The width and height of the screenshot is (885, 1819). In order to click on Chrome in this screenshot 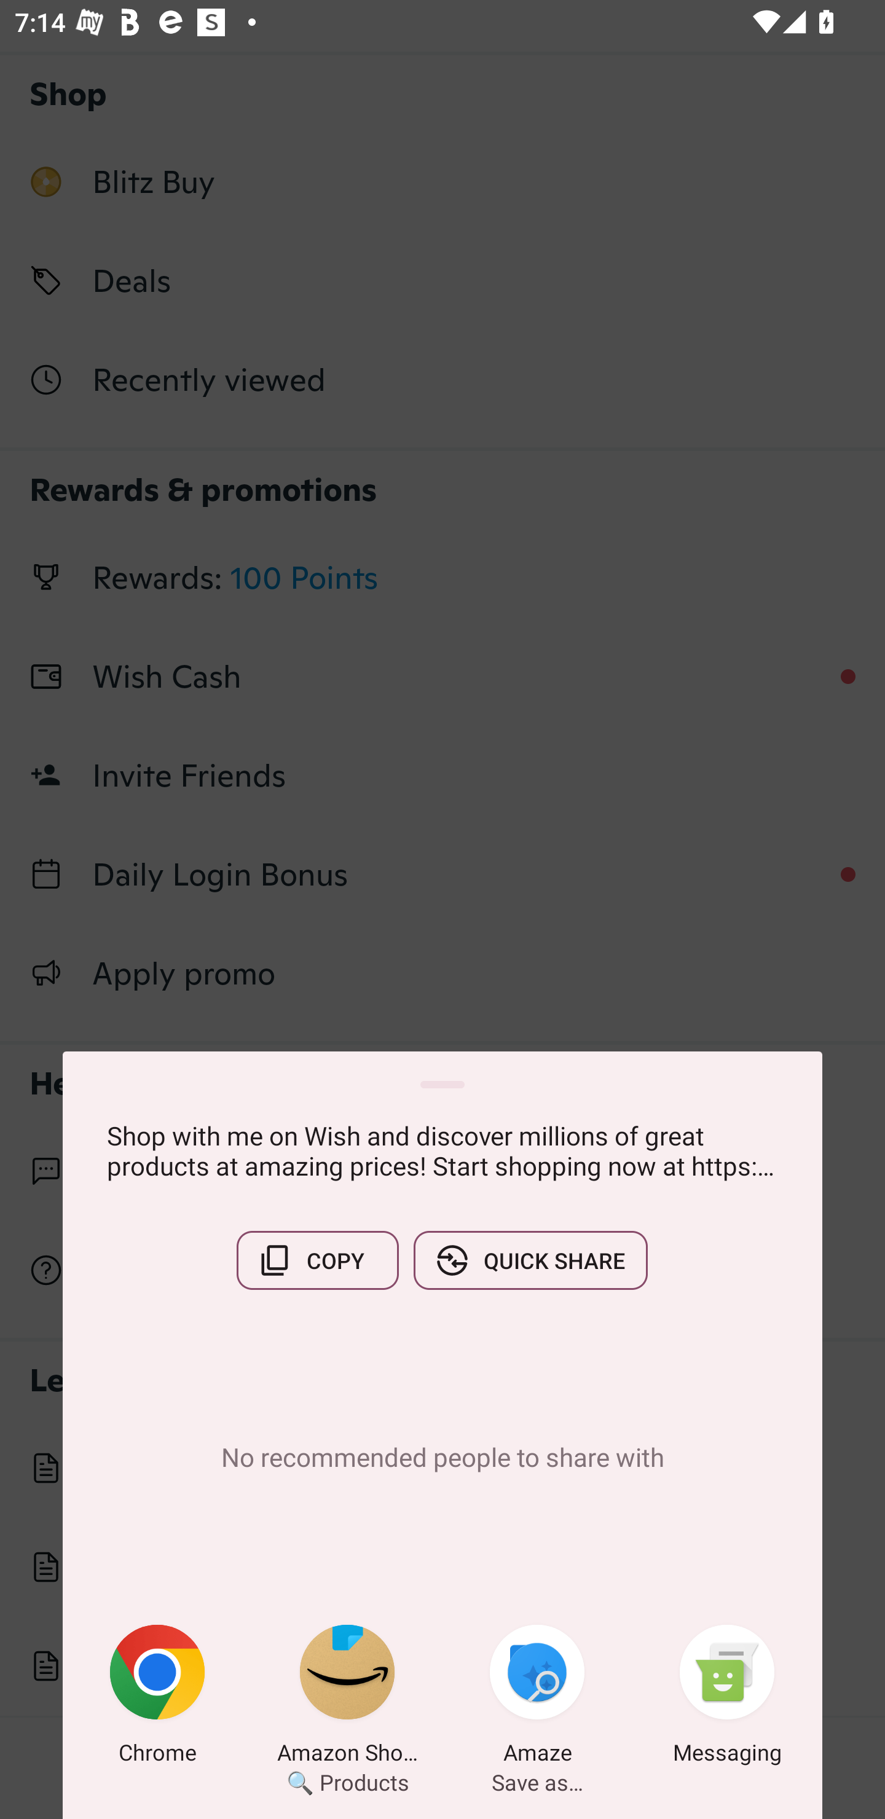, I will do `click(157, 1698)`.